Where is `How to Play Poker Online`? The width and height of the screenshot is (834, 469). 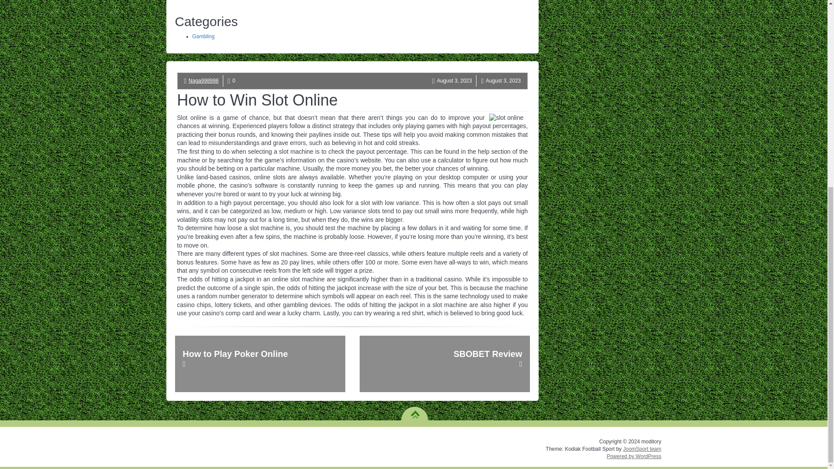 How to Play Poker Online is located at coordinates (260, 364).